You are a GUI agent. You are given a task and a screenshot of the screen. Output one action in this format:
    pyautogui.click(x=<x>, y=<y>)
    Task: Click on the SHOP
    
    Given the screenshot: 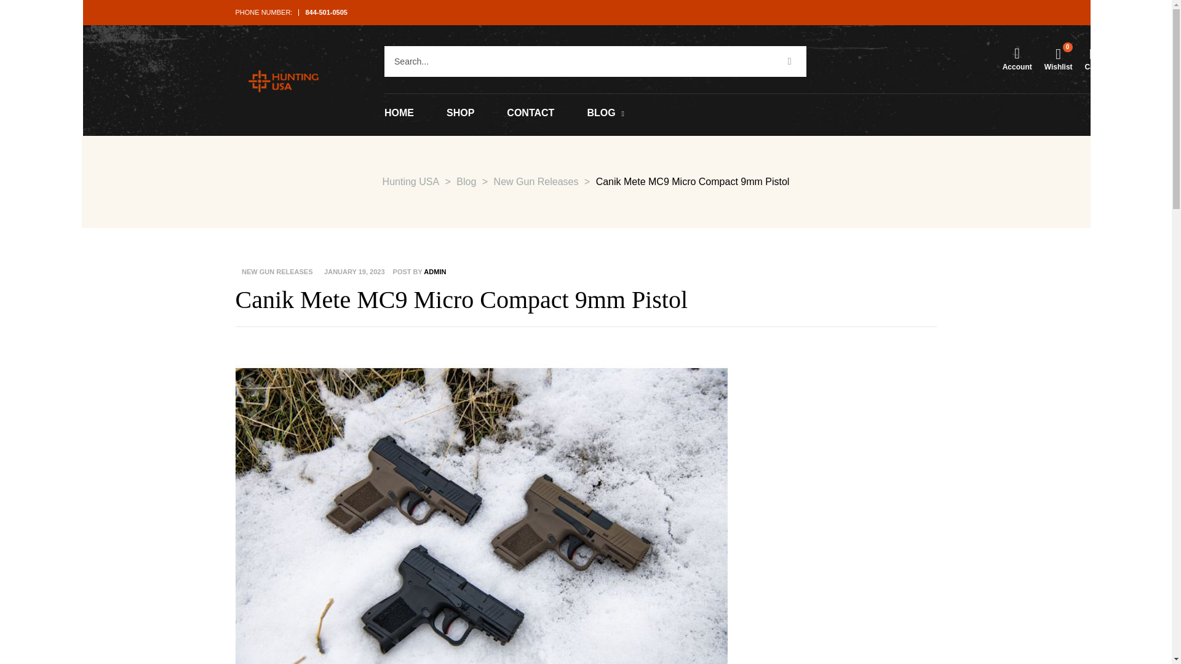 What is the action you would take?
    pyautogui.click(x=460, y=113)
    